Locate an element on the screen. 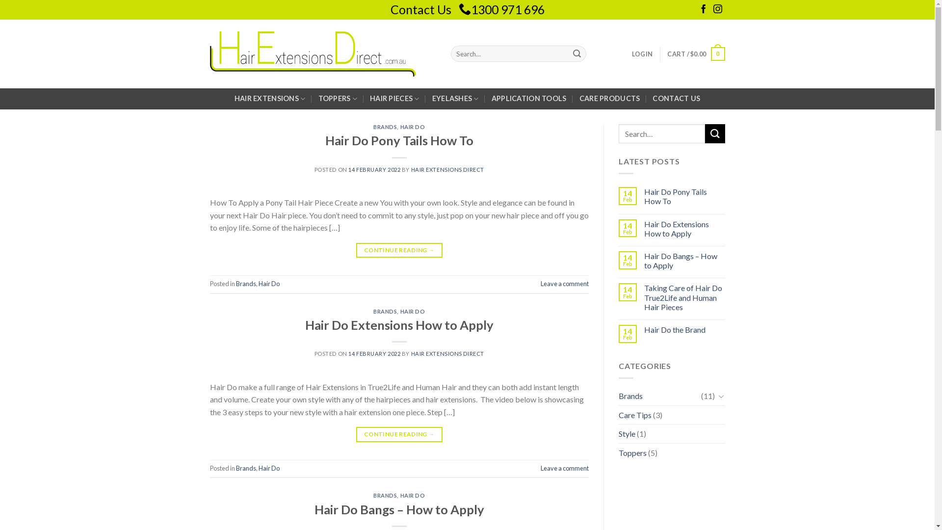 This screenshot has height=530, width=942. Follow on Facebook is located at coordinates (704, 10).